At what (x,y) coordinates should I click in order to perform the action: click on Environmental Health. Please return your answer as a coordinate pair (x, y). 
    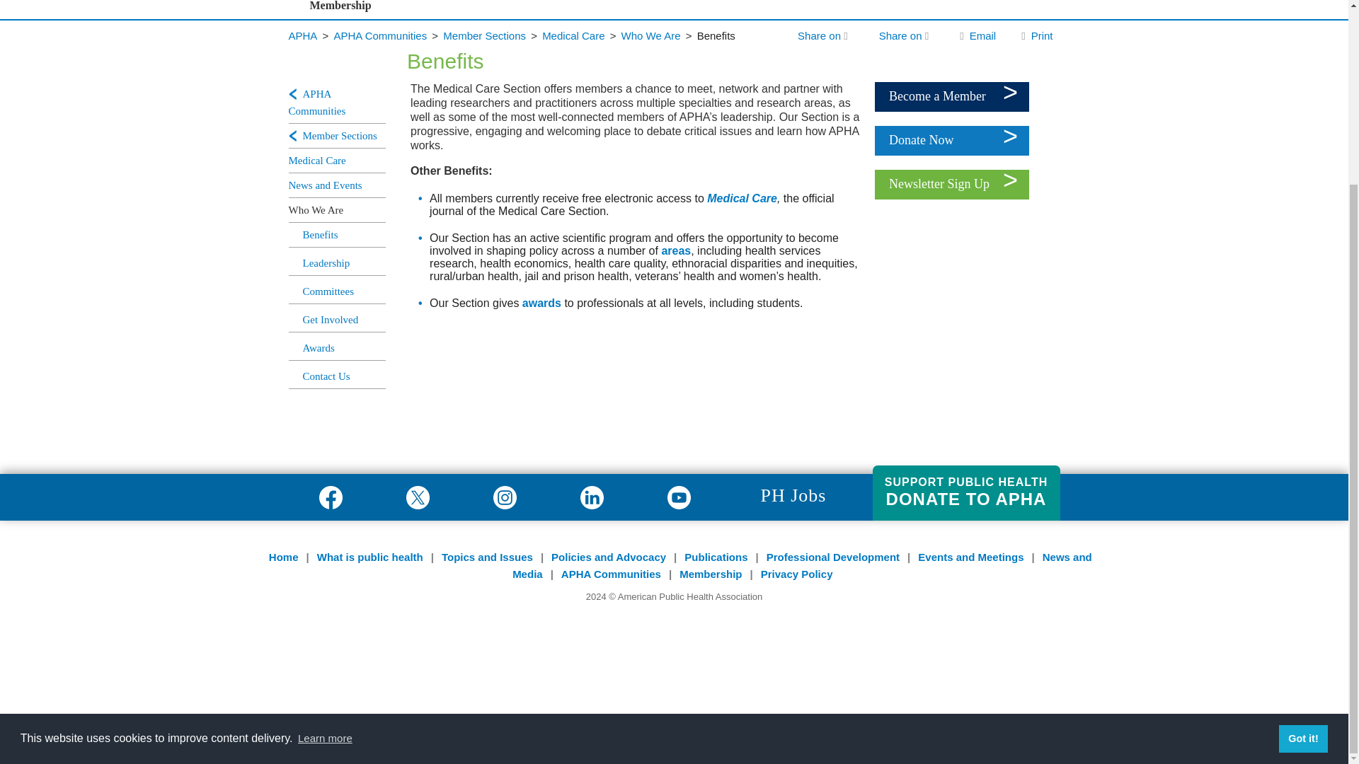
    Looking at the image, I should click on (461, 66).